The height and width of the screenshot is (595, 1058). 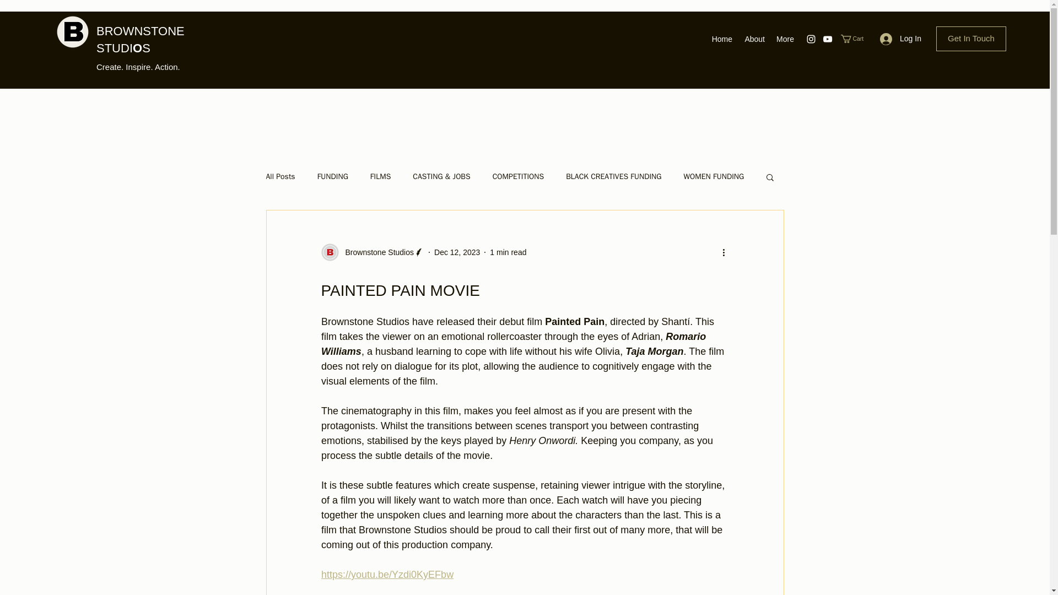 What do you see at coordinates (372, 252) in the screenshot?
I see `Brownstone Studios` at bounding box center [372, 252].